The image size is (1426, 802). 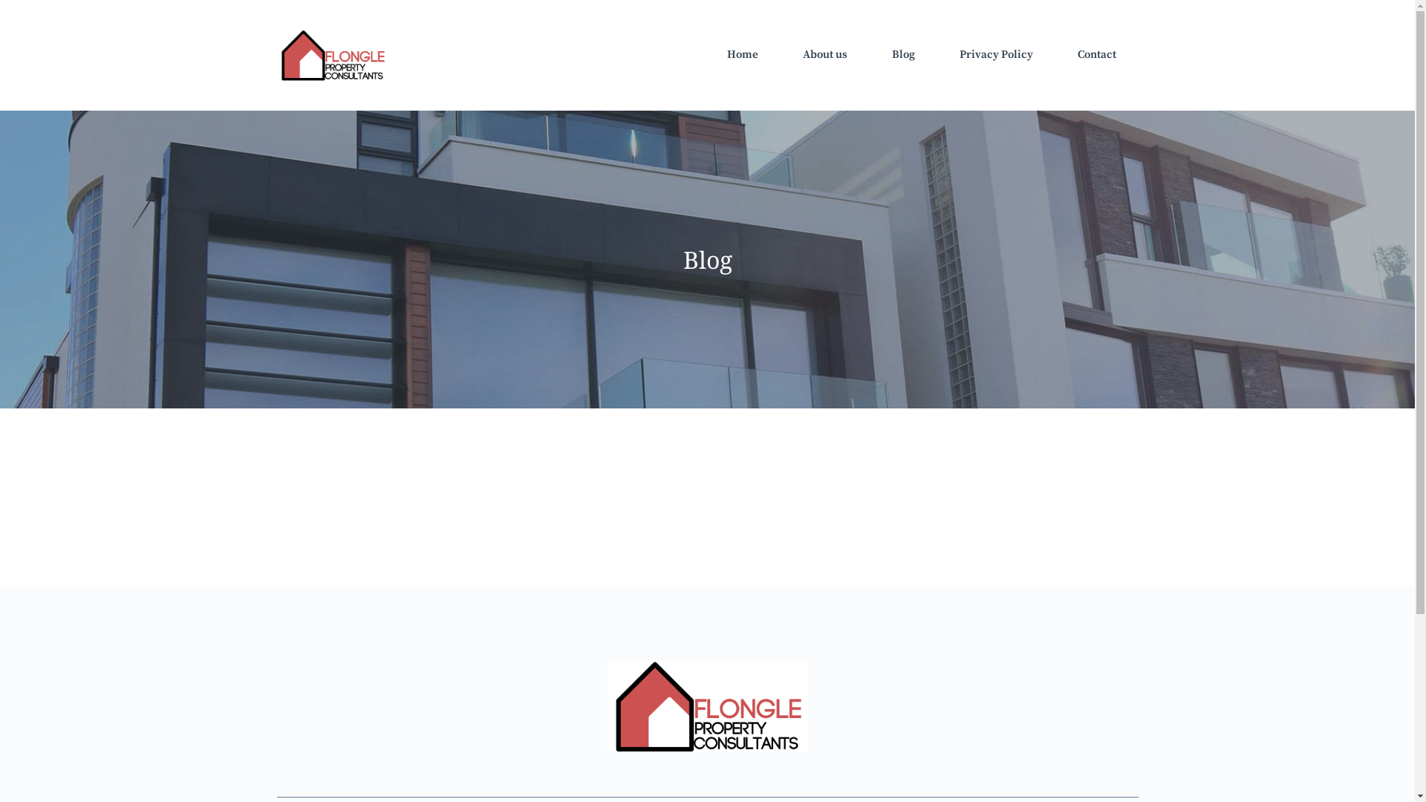 I want to click on Privacy Policy, so click(x=997, y=55).